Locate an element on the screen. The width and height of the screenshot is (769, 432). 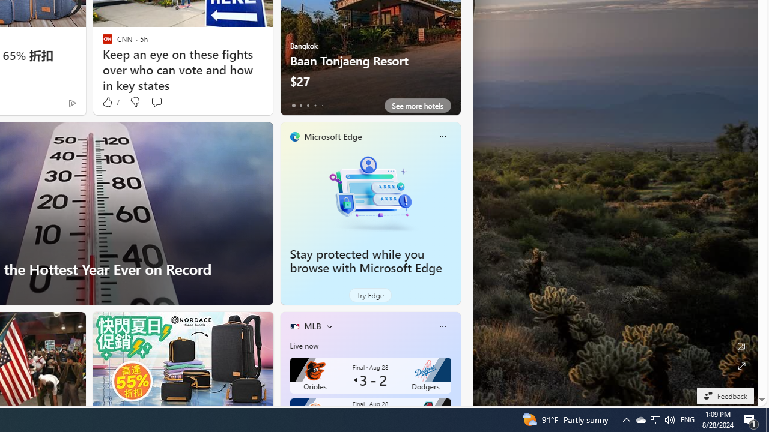
Microsoft Edge is located at coordinates (333, 136).